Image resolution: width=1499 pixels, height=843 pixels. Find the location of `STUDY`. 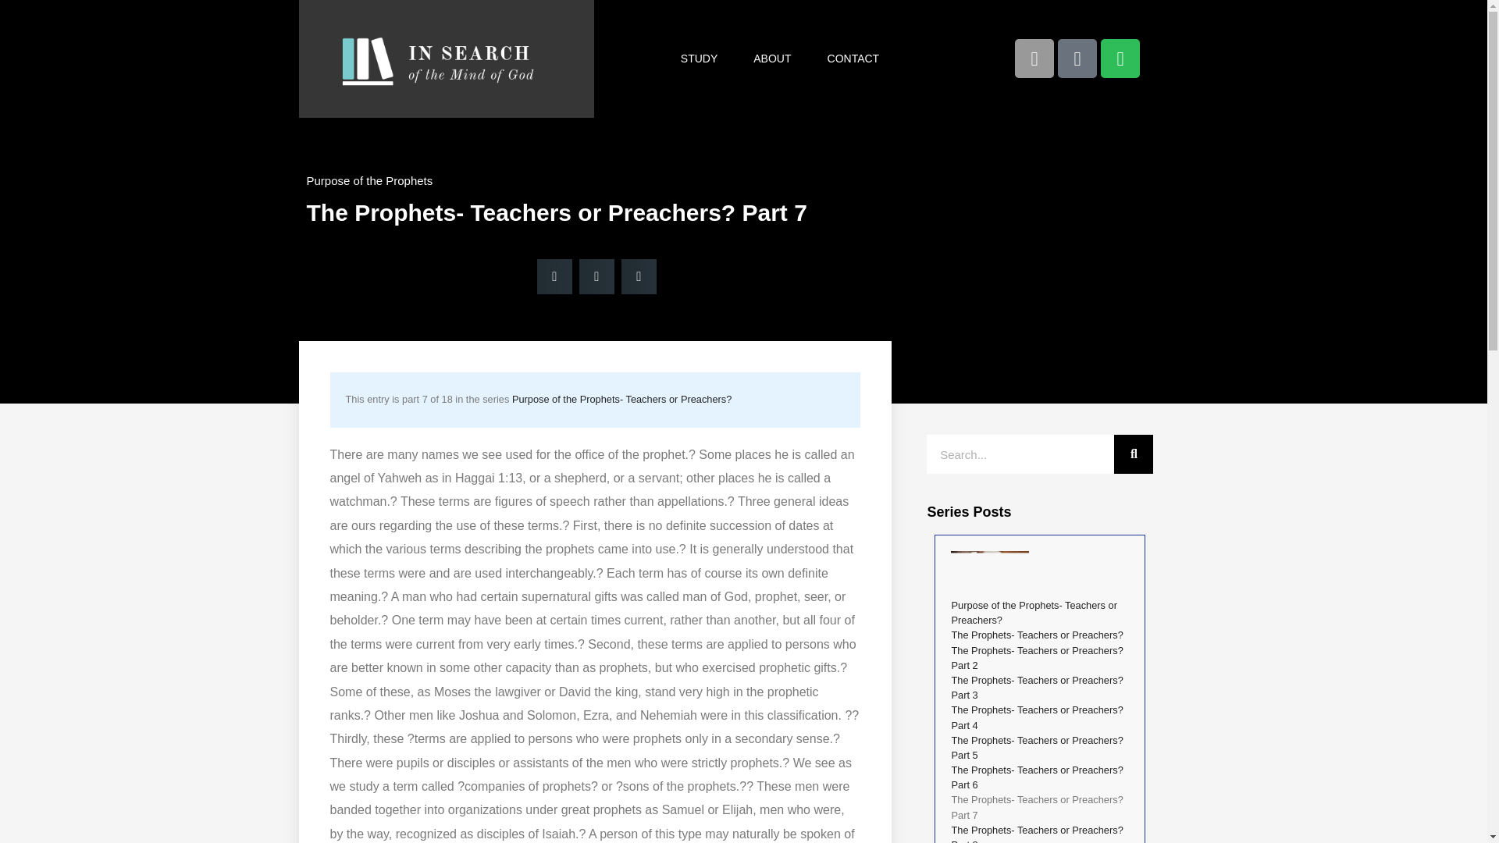

STUDY is located at coordinates (699, 58).